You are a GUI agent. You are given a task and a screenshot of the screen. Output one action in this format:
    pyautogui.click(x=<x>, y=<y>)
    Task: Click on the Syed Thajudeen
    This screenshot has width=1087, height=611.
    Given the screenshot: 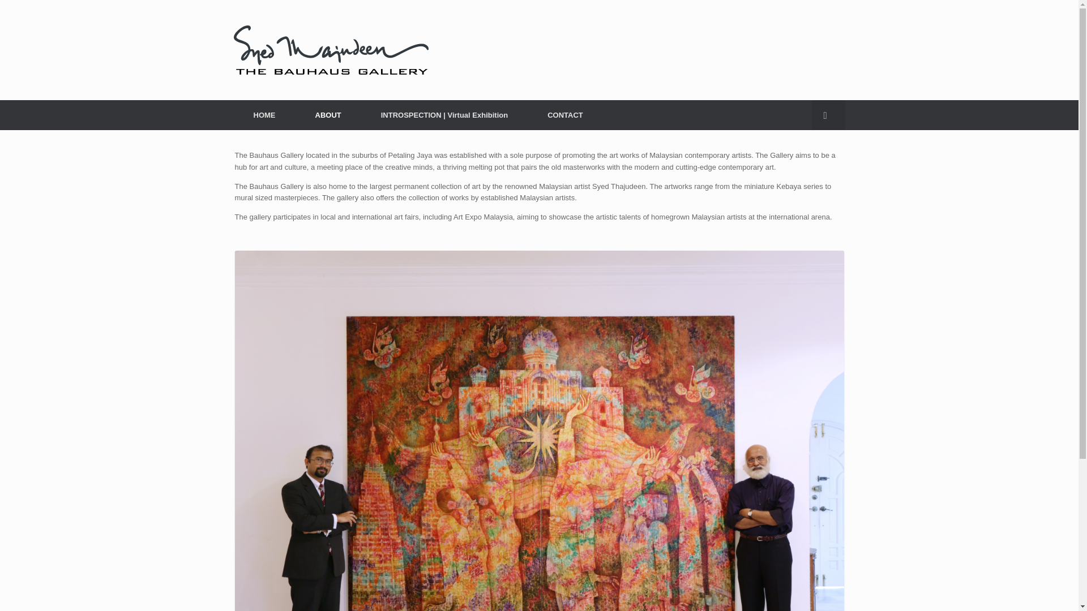 What is the action you would take?
    pyautogui.click(x=331, y=50)
    